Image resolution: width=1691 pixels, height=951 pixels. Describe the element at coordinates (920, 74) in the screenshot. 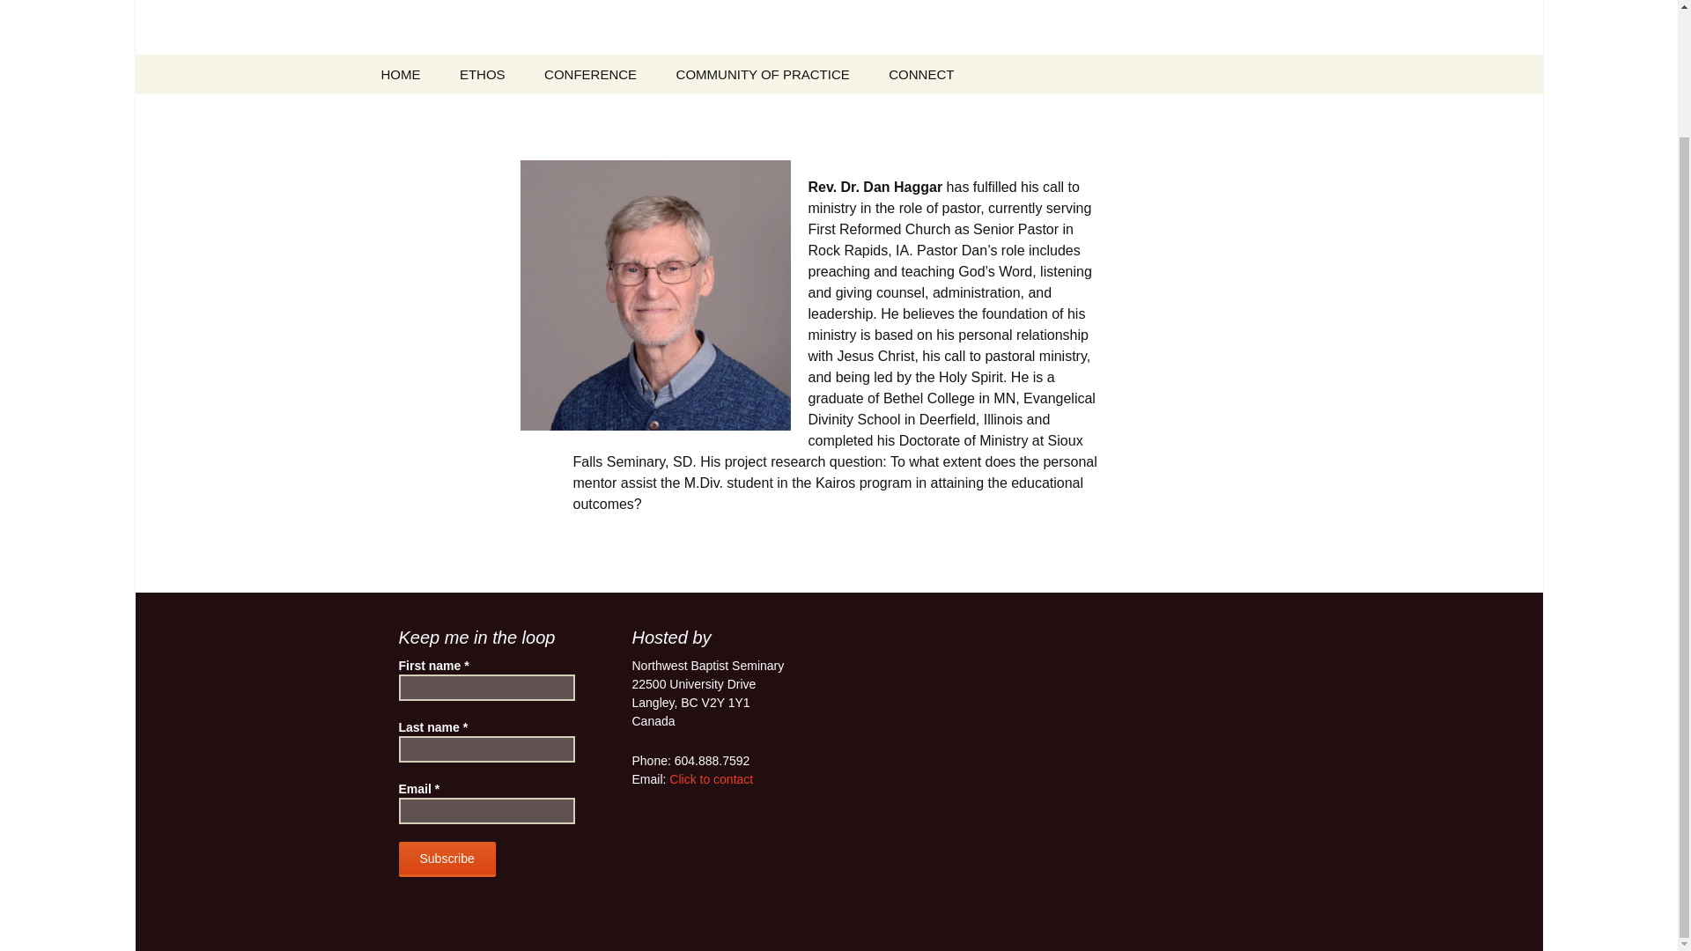

I see `CONNECT` at that location.